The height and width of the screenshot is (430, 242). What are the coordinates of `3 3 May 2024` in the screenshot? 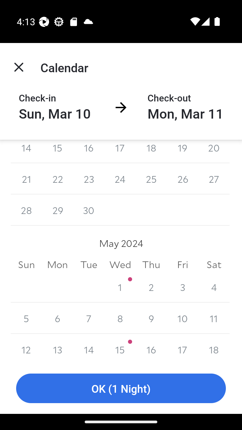 It's located at (182, 287).